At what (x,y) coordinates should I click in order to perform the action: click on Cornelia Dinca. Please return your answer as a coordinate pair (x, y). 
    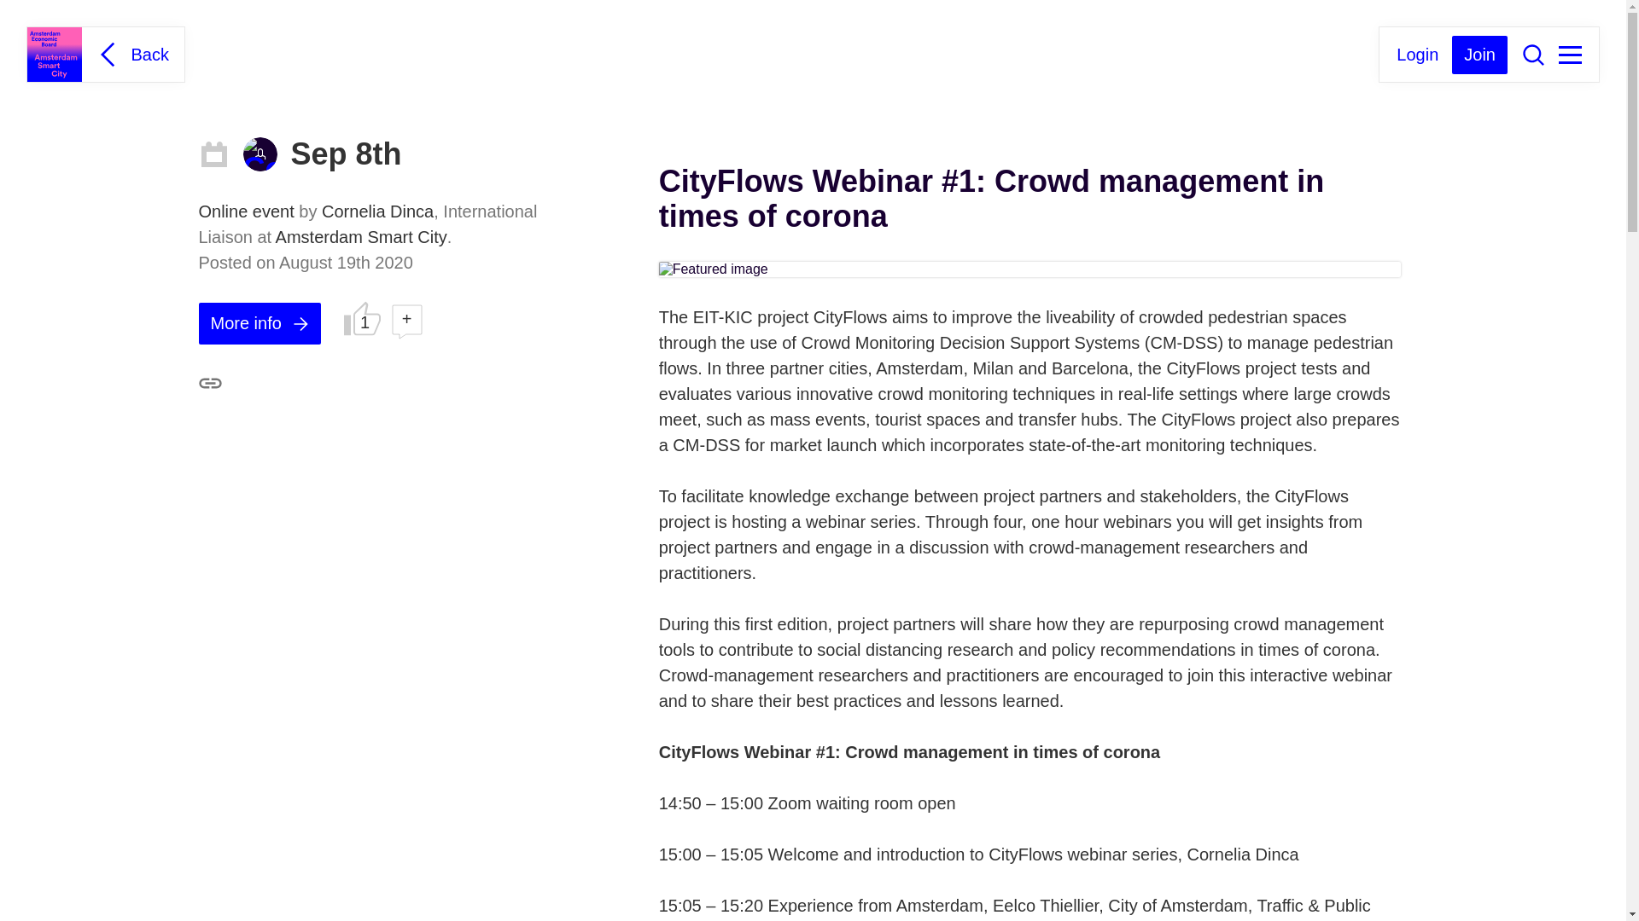
    Looking at the image, I should click on (260, 153).